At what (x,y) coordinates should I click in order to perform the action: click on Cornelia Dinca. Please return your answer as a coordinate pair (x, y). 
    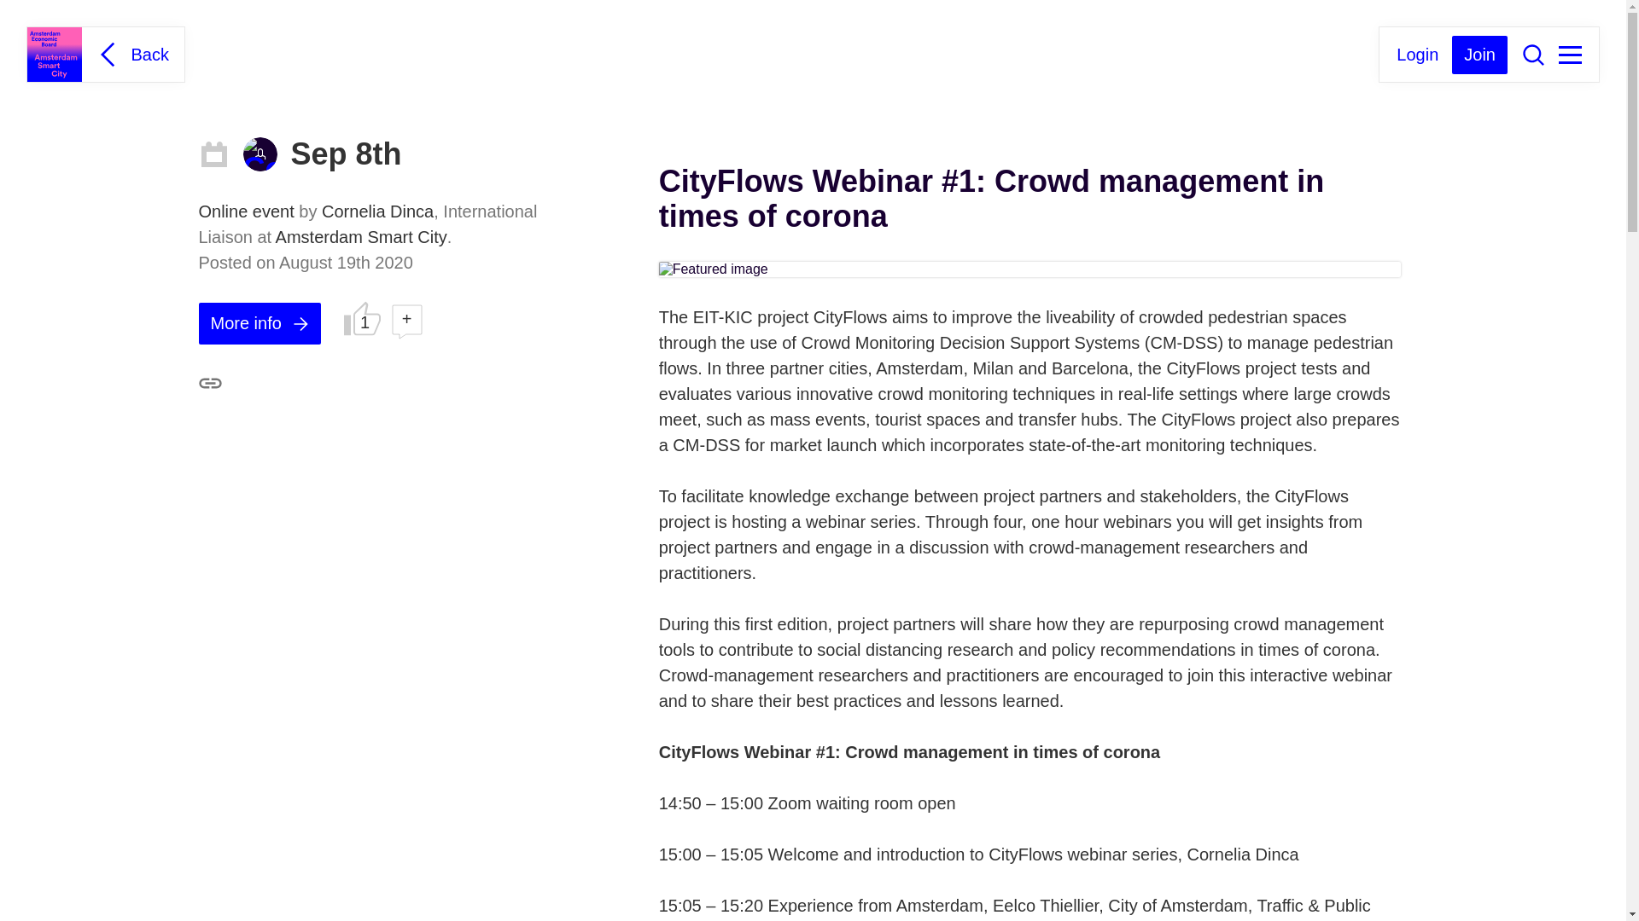
    Looking at the image, I should click on (260, 153).